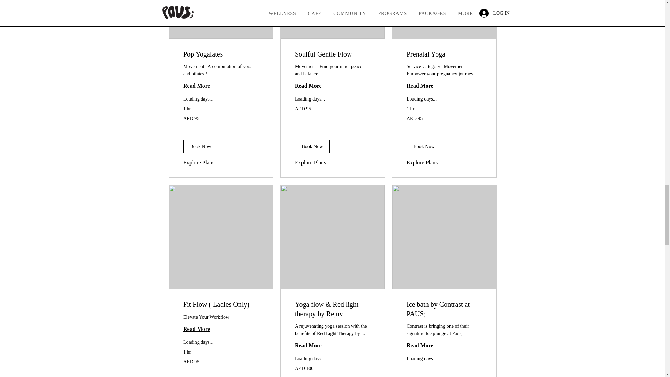 The image size is (670, 377). I want to click on Explore Plans, so click(198, 163).